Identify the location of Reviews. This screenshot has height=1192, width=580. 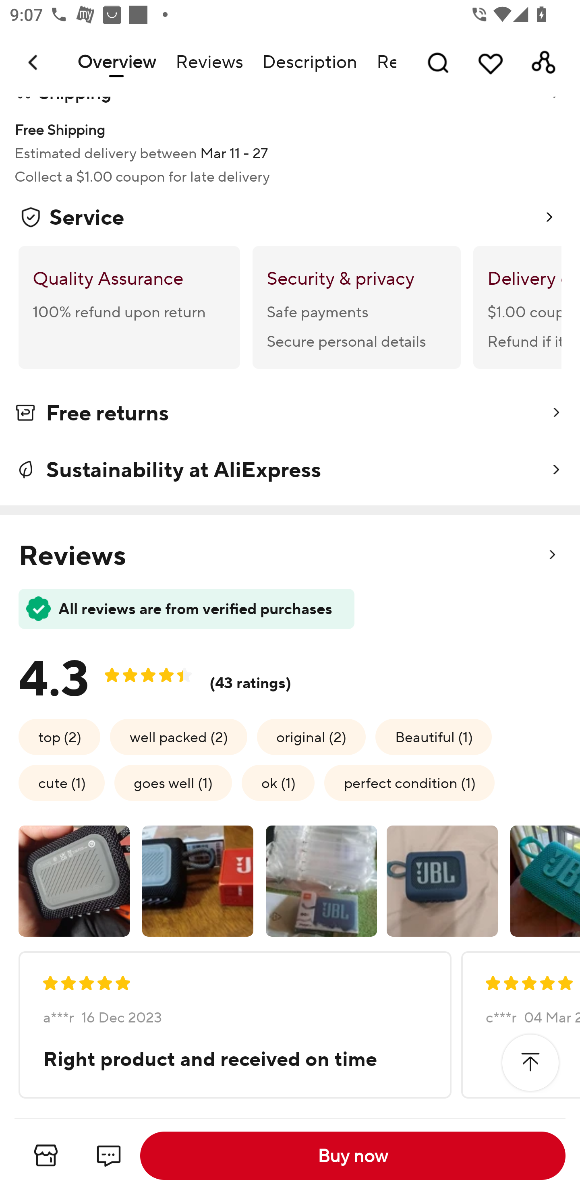
(209, 62).